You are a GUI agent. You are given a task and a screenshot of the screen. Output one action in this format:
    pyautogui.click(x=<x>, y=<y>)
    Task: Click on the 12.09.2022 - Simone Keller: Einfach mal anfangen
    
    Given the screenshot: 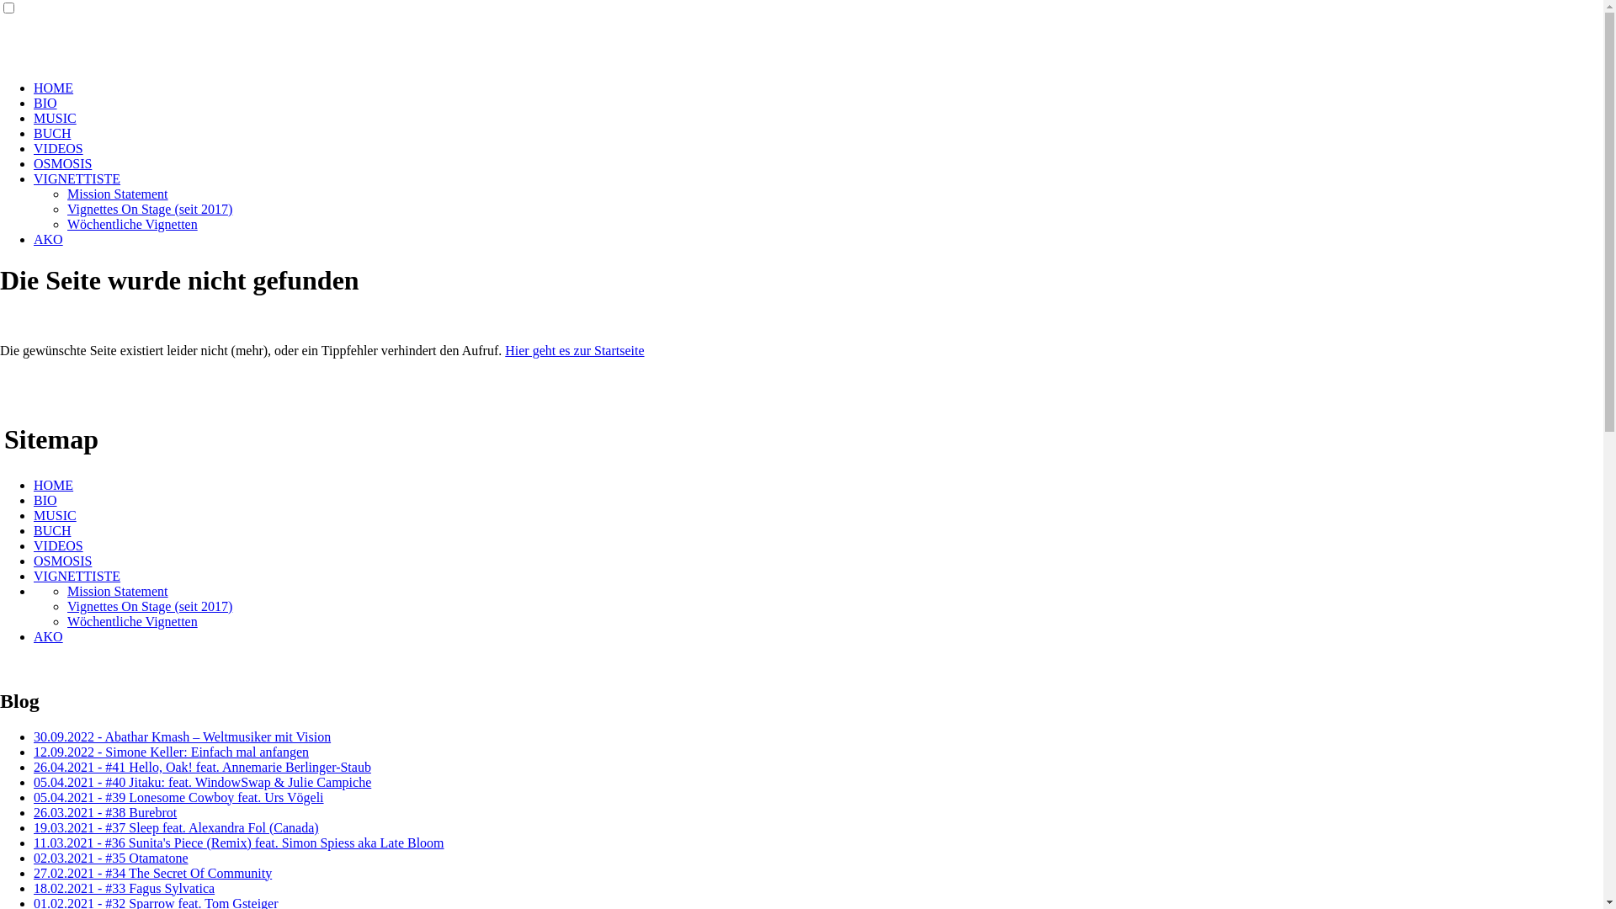 What is the action you would take?
    pyautogui.click(x=172, y=752)
    